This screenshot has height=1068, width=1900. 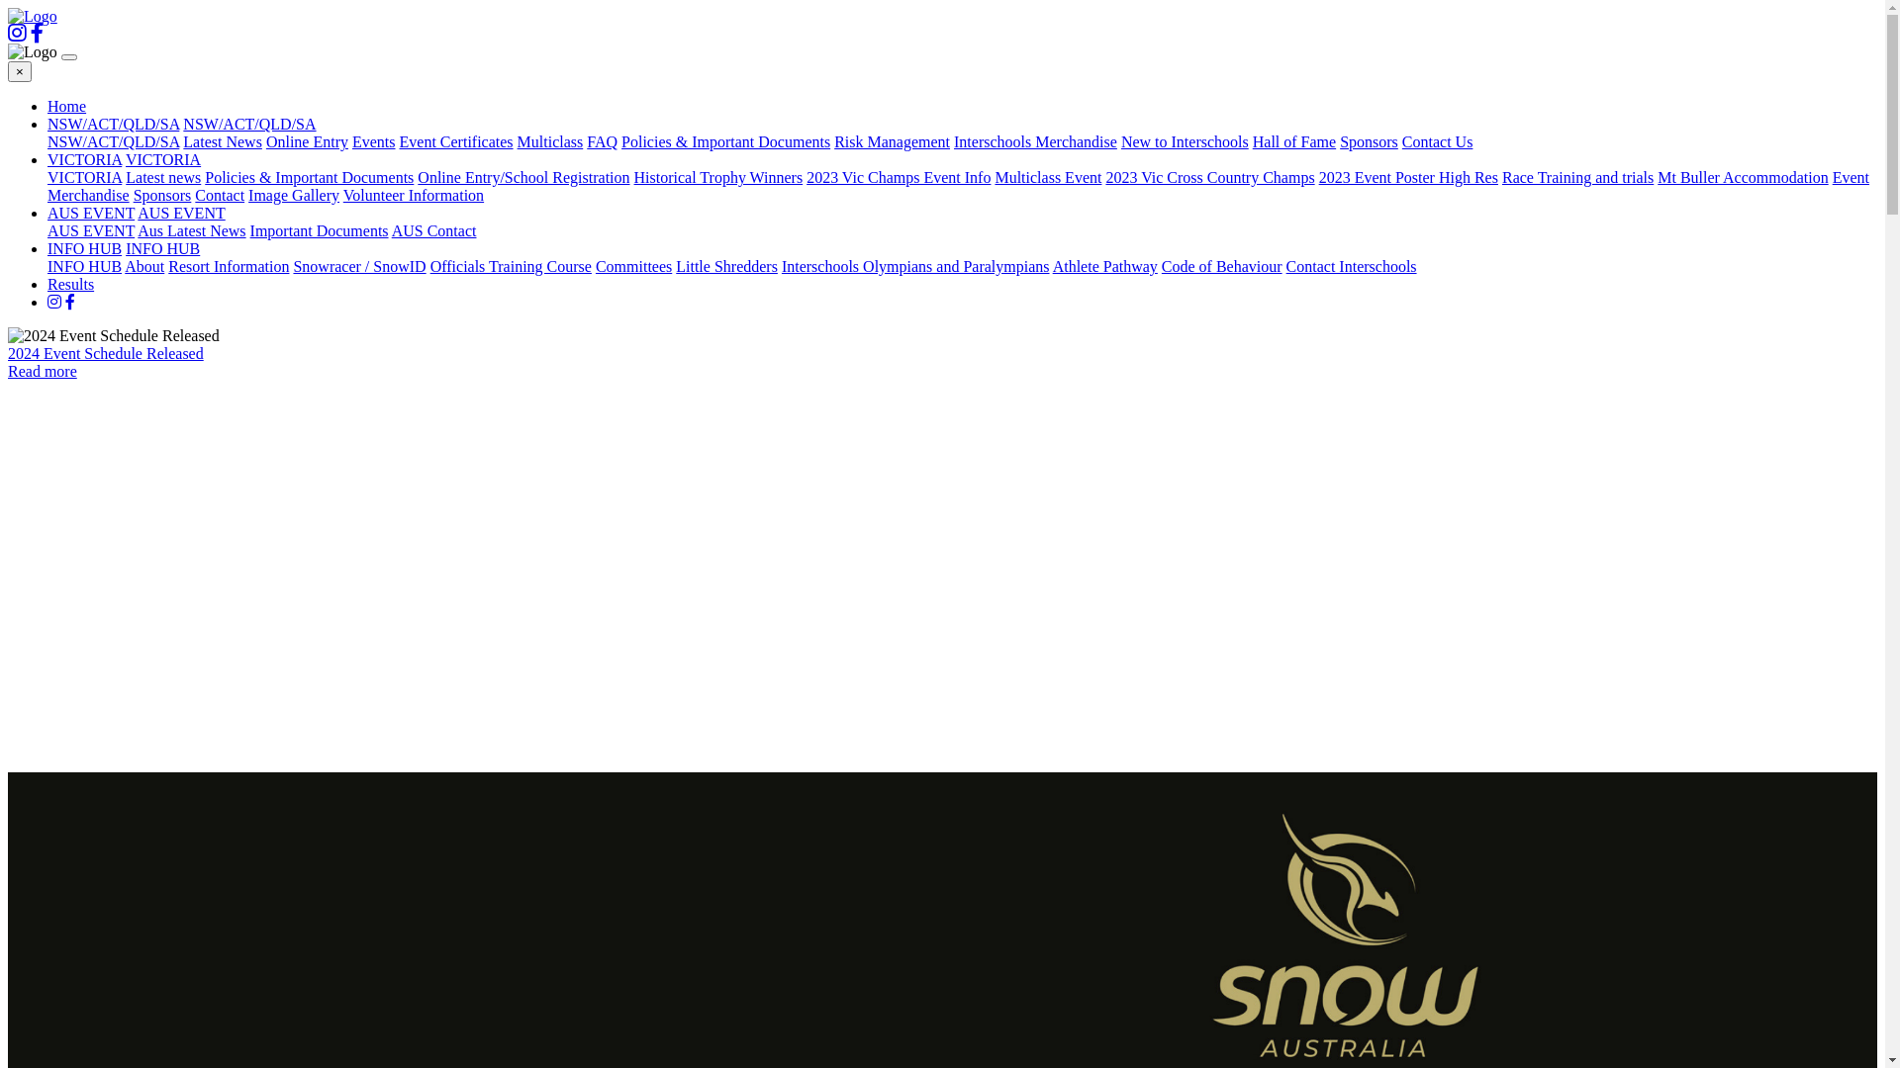 What do you see at coordinates (163, 178) in the screenshot?
I see `Latest news` at bounding box center [163, 178].